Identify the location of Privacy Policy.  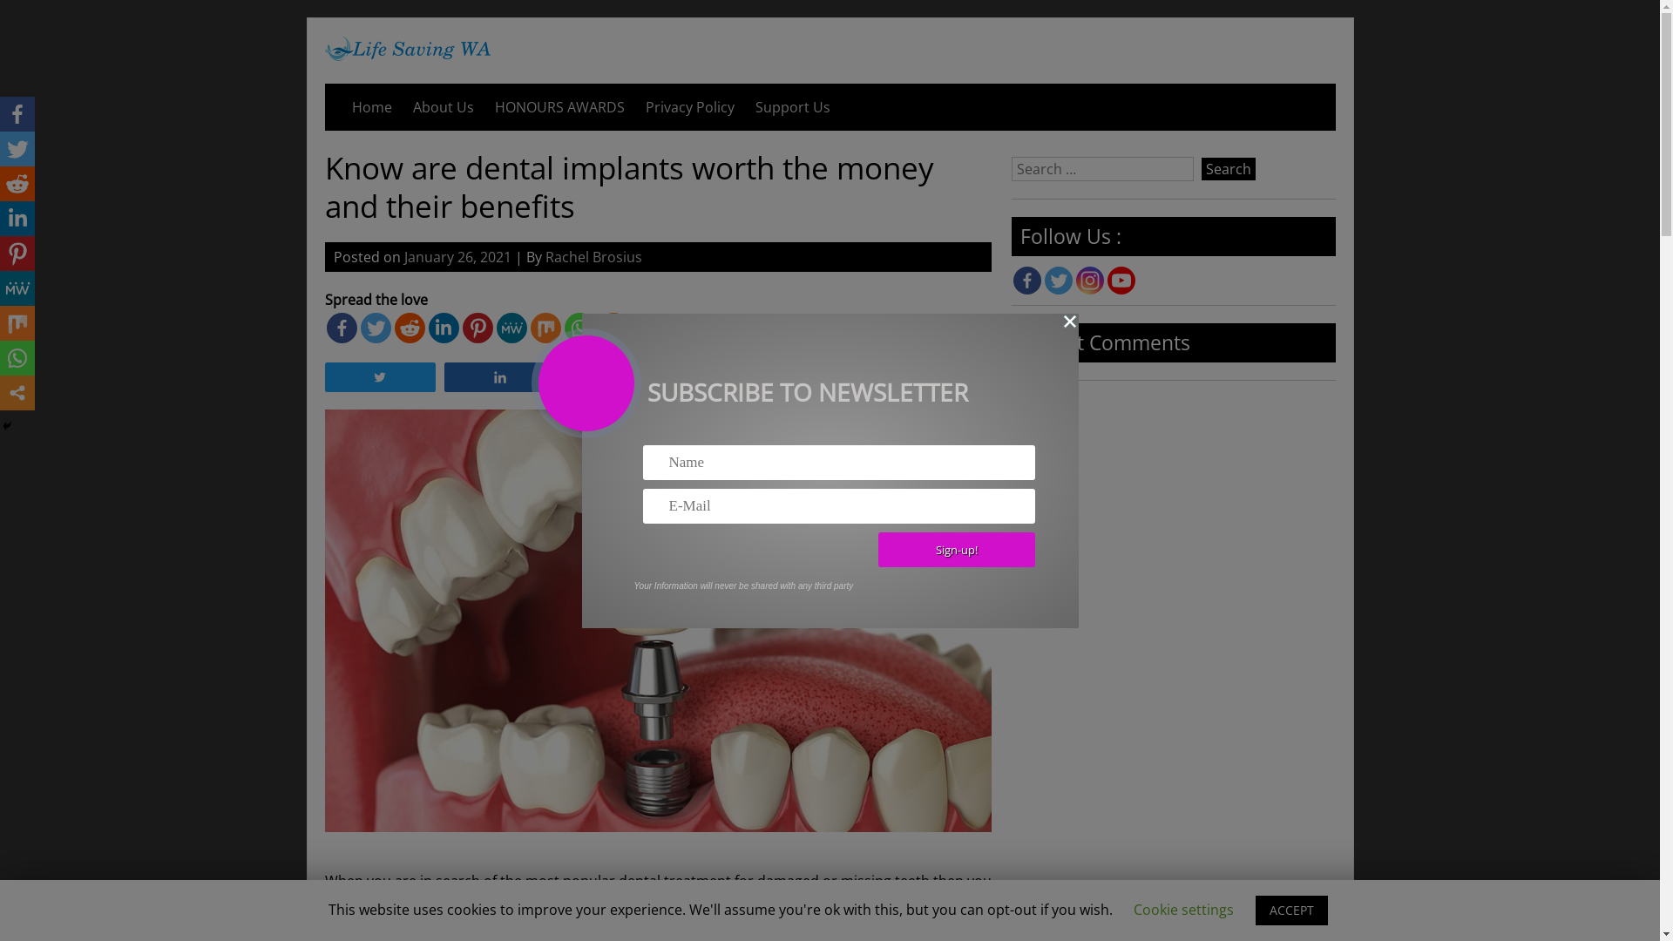
(690, 107).